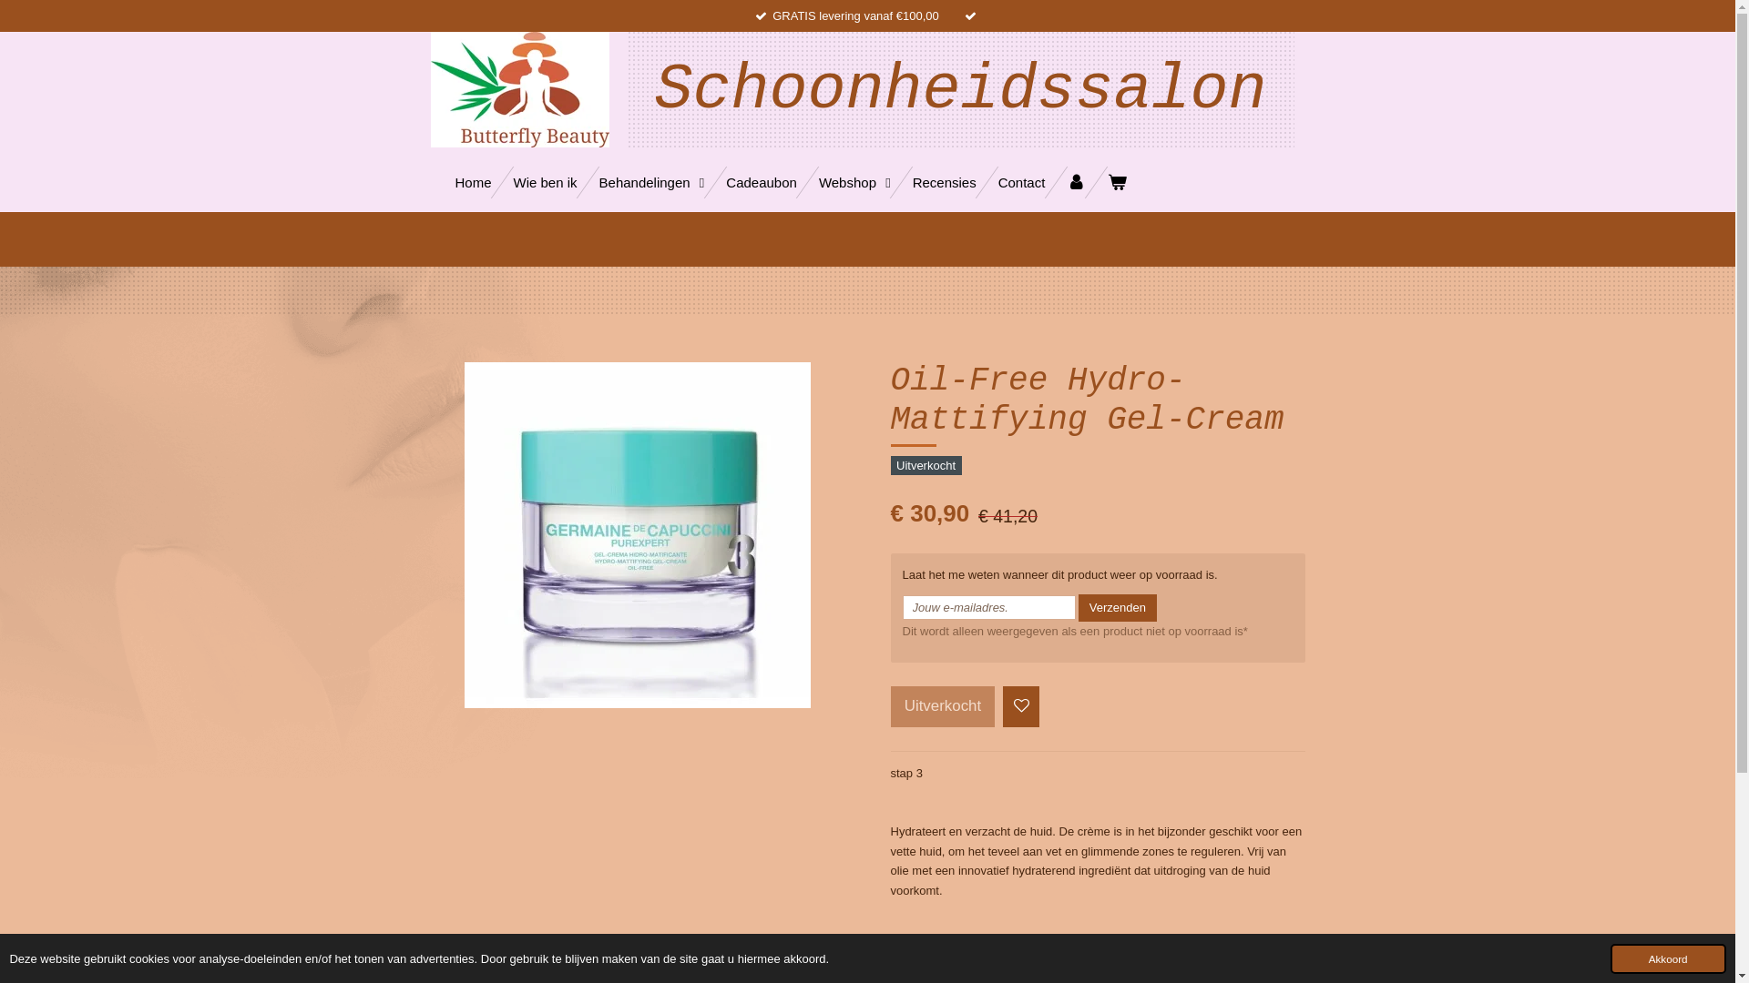 The height and width of the screenshot is (983, 1749). Describe the element at coordinates (1021, 706) in the screenshot. I see `Toevoegen aan verlanglijst` at that location.